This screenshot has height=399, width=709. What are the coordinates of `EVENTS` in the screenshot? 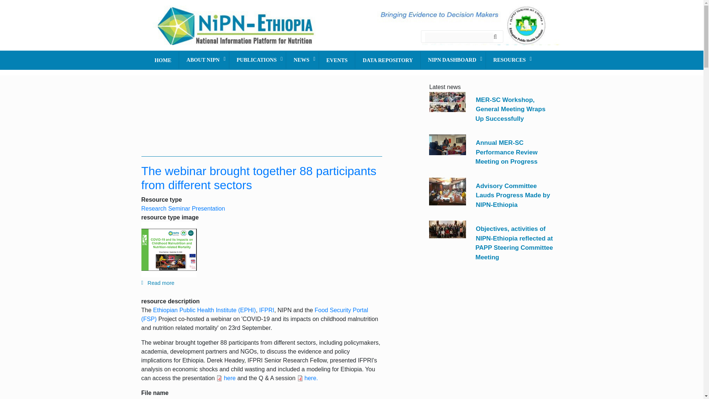 It's located at (337, 60).